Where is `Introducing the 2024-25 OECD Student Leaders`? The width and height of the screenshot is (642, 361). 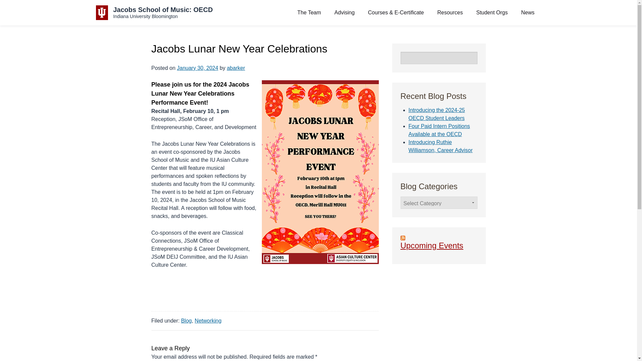 Introducing the 2024-25 OECD Student Leaders is located at coordinates (154, 13).